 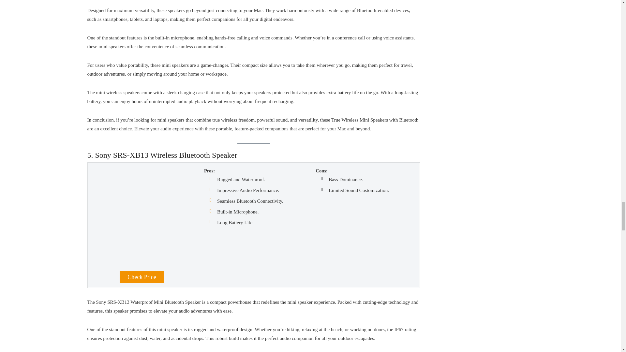 I want to click on Check Amazon Price, so click(x=142, y=277).